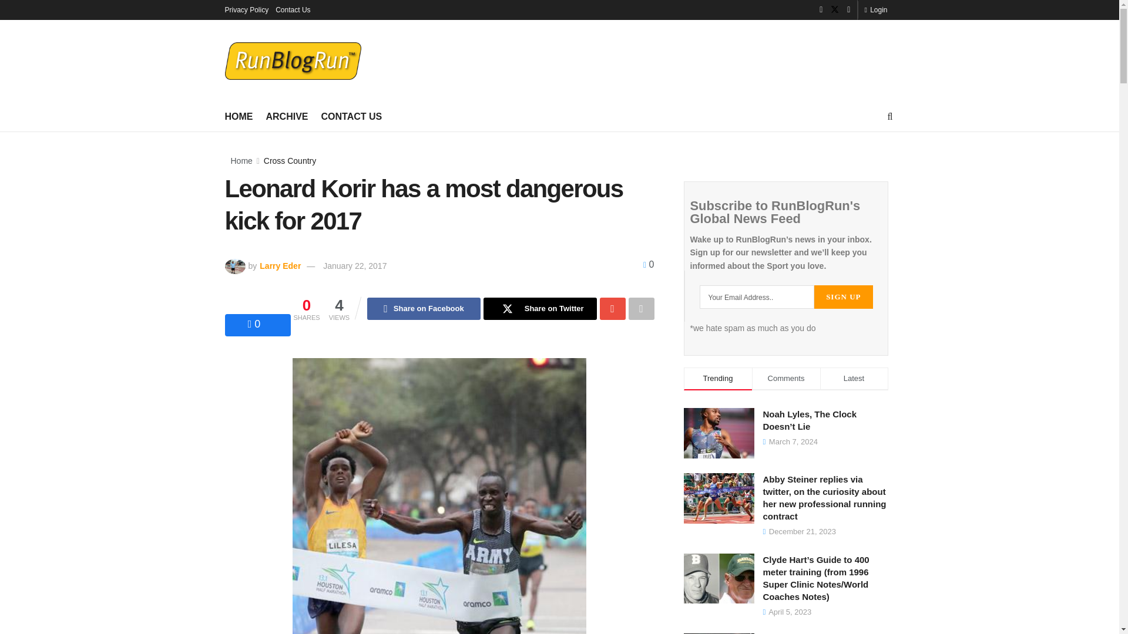 Image resolution: width=1128 pixels, height=634 pixels. I want to click on January 22, 2017, so click(355, 265).